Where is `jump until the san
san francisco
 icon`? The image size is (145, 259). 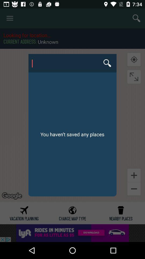
jump until the san
san francisco
 icon is located at coordinates (72, 63).